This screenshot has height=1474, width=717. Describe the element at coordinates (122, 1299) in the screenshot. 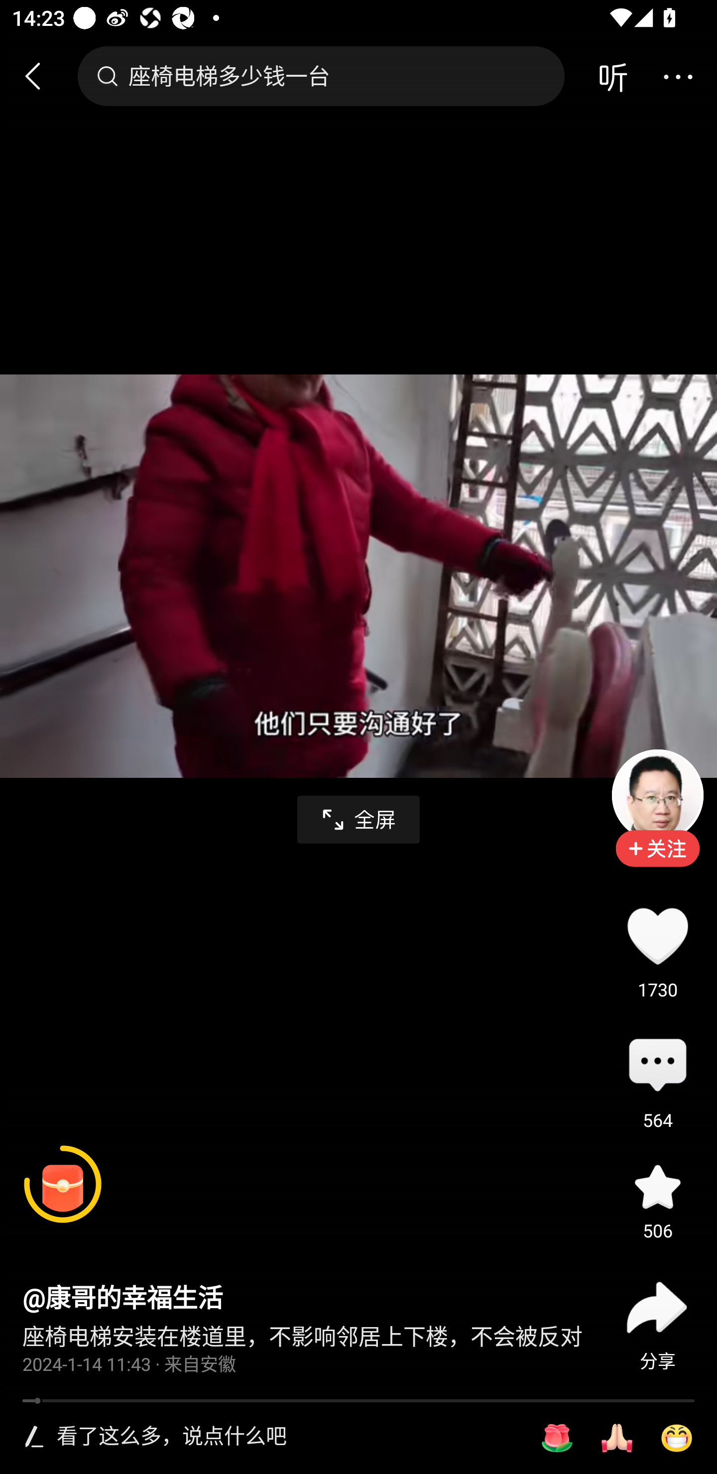

I see `@康哥的幸福生活` at that location.